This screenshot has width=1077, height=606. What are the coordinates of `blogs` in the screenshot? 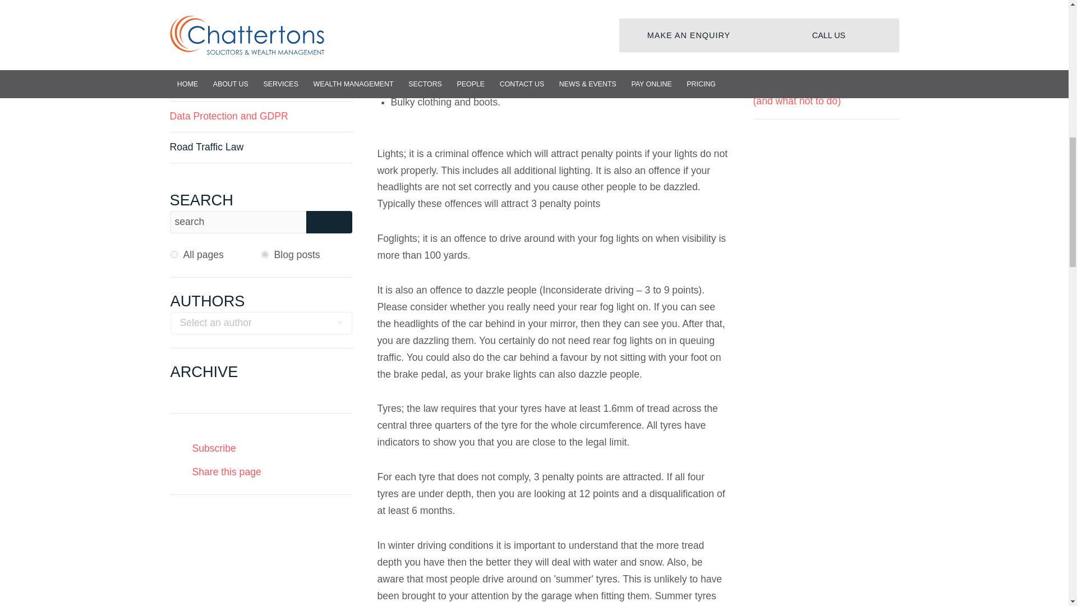 It's located at (265, 255).